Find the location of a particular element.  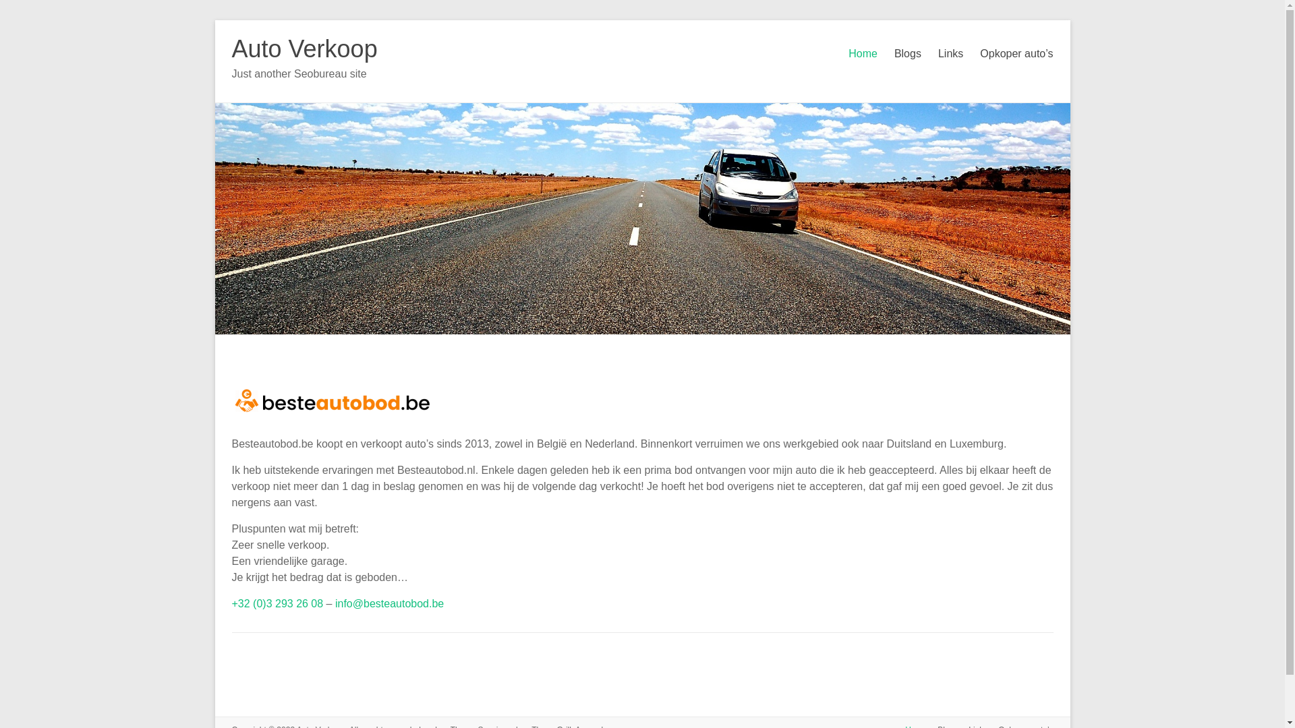

Links is located at coordinates (951, 54).